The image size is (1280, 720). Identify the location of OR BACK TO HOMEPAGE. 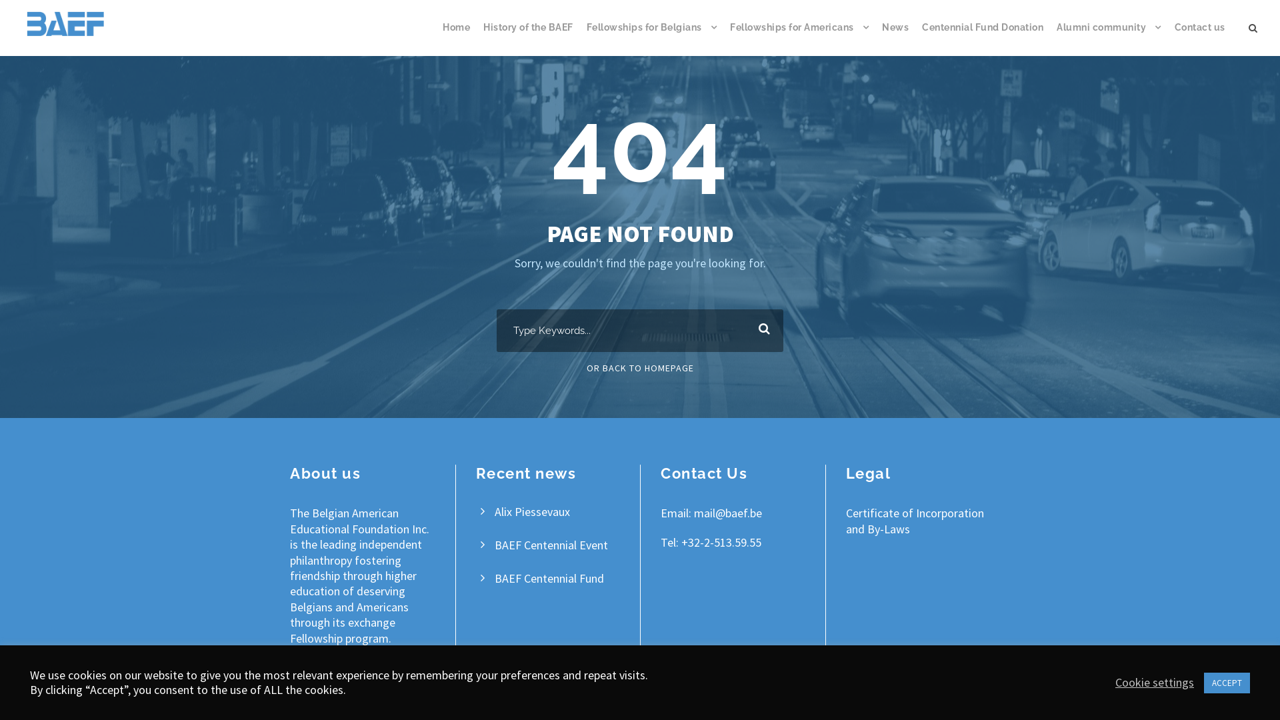
(640, 368).